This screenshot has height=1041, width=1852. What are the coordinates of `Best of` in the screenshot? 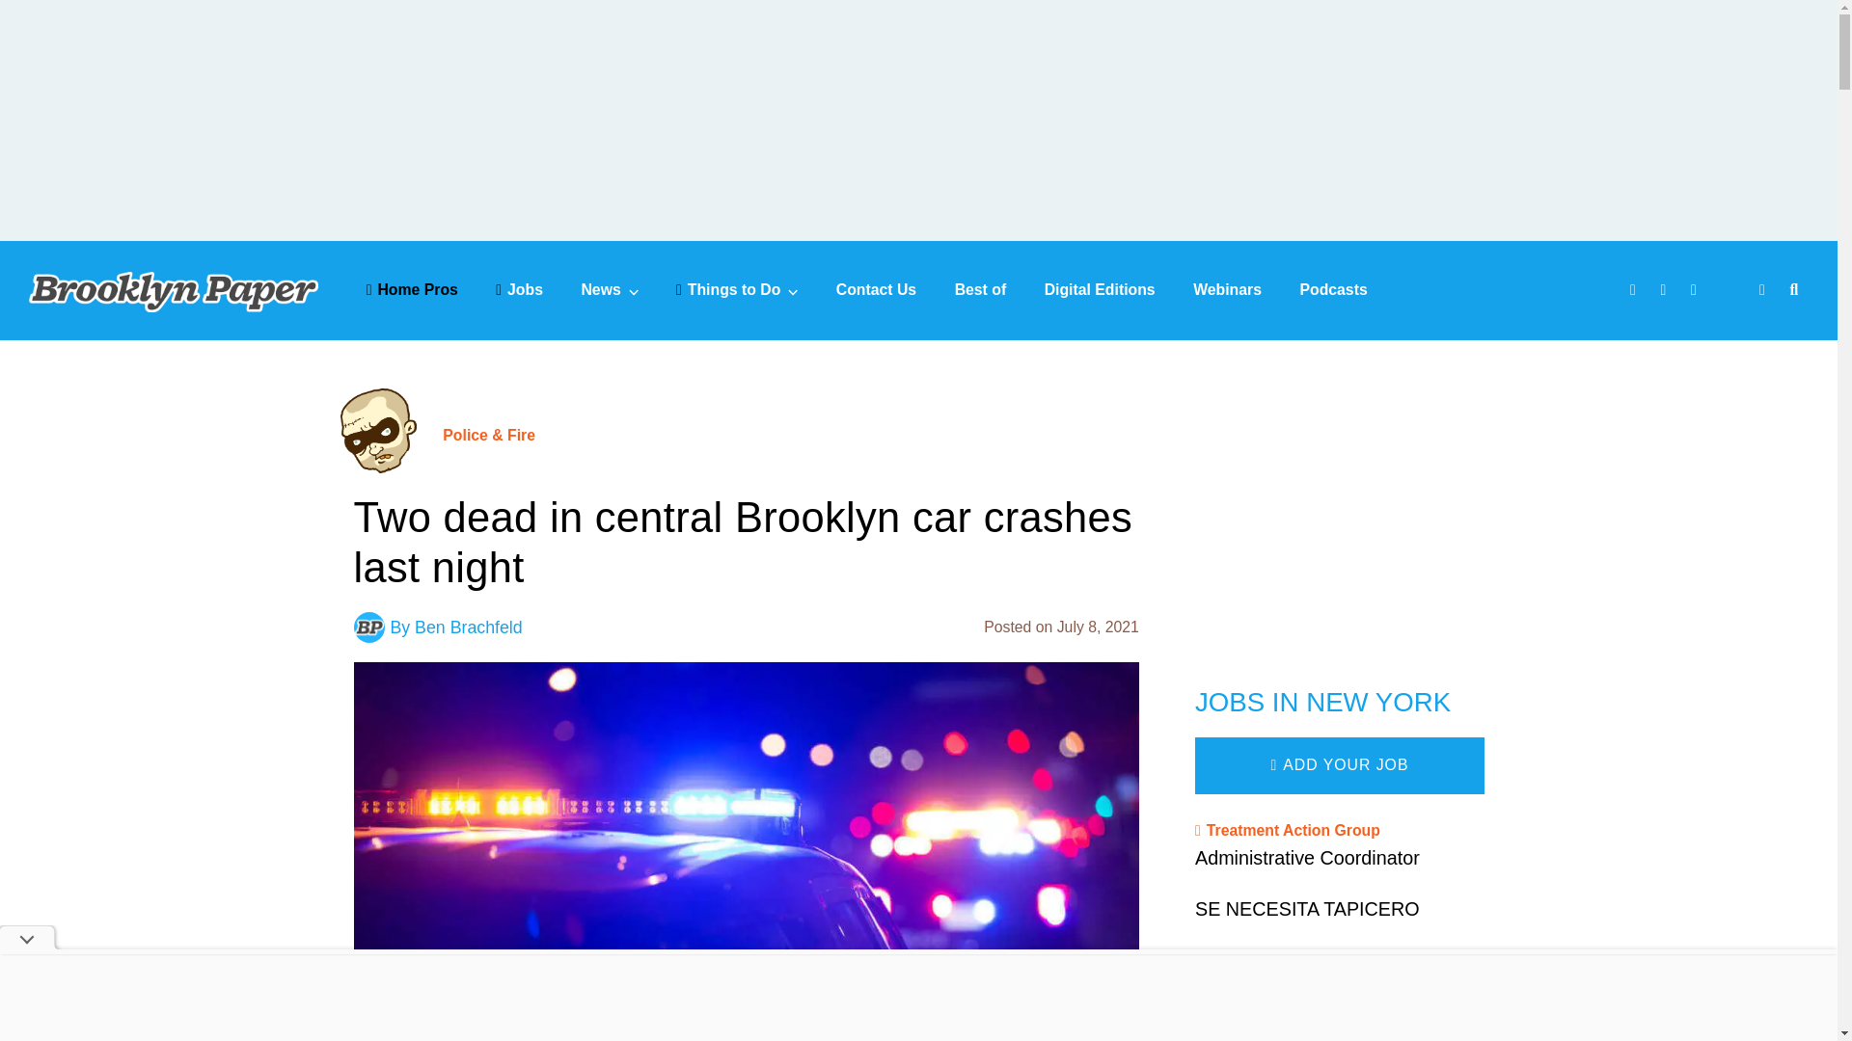 It's located at (981, 289).